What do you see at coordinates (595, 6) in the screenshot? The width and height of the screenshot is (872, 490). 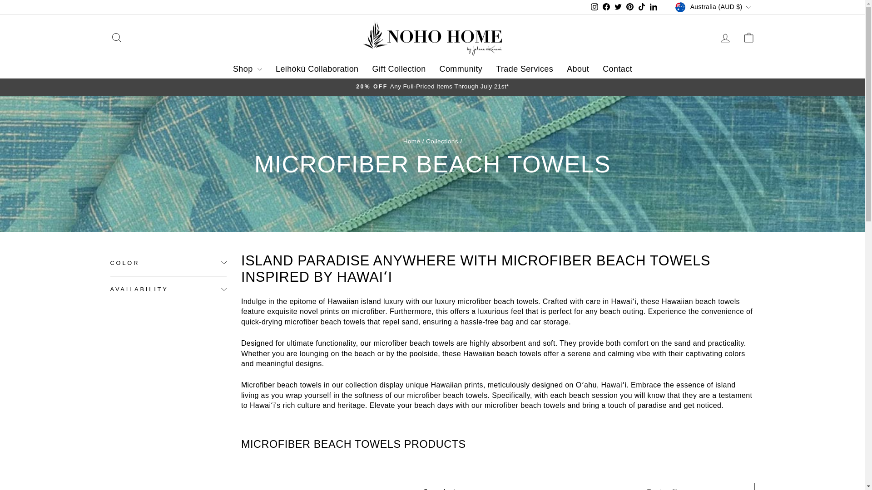 I see `instagram` at bounding box center [595, 6].